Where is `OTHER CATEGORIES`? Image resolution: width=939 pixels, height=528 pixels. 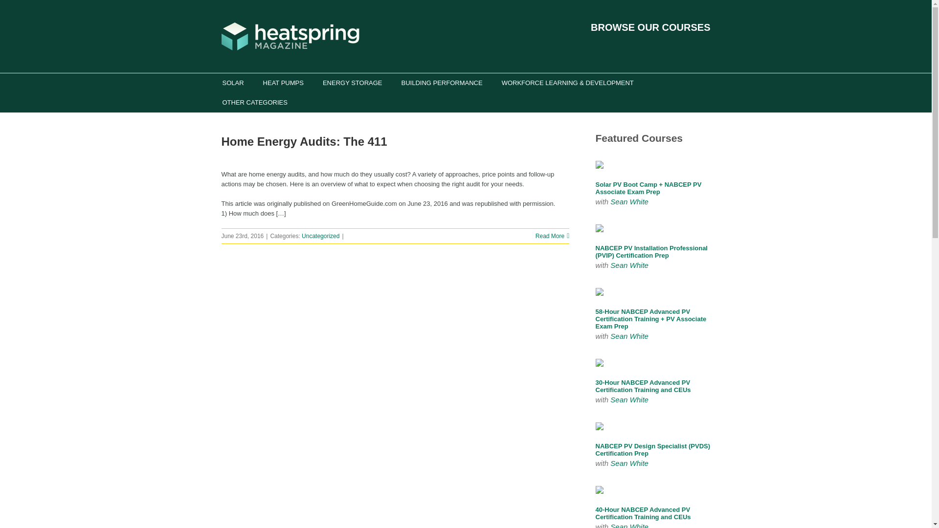 OTHER CATEGORIES is located at coordinates (254, 103).